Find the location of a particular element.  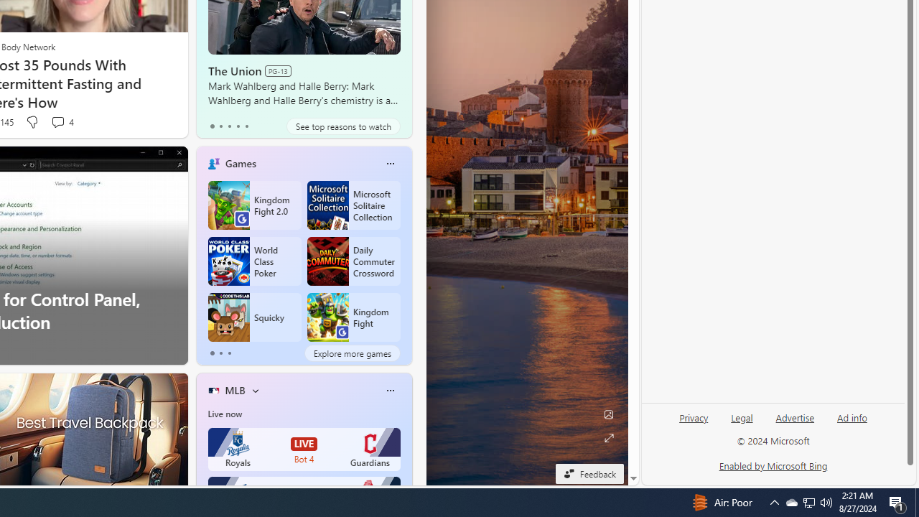

tab-3 is located at coordinates (238, 126).